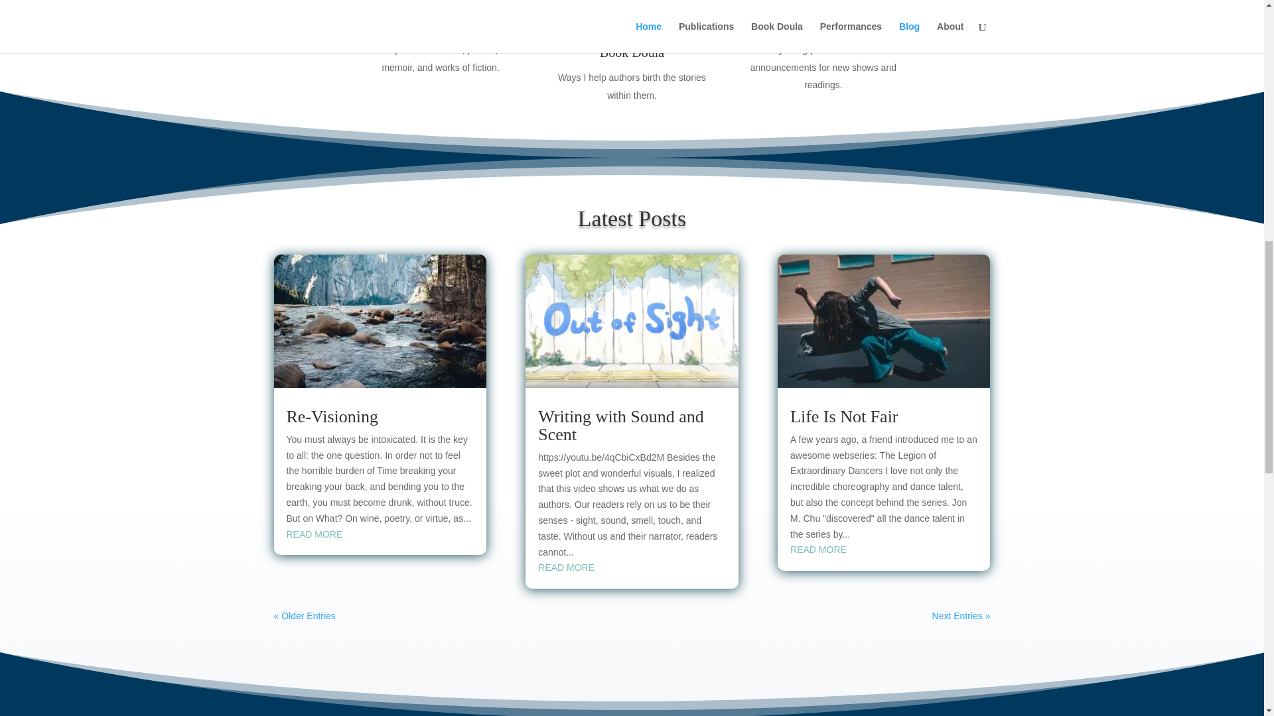 This screenshot has height=716, width=1274. Describe the element at coordinates (441, 24) in the screenshot. I see `Publications` at that location.